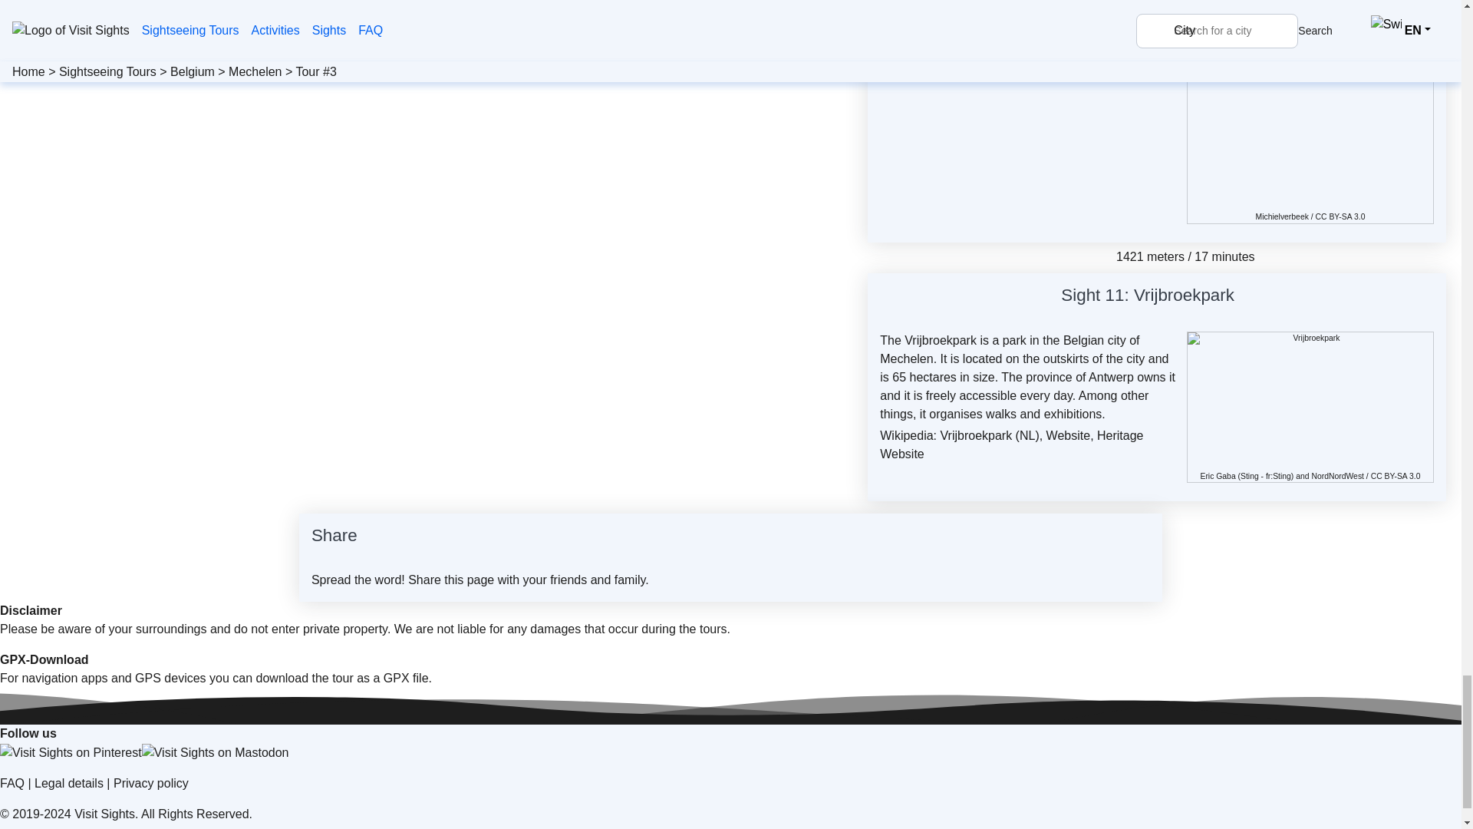 This screenshot has width=1473, height=829. What do you see at coordinates (71, 752) in the screenshot?
I see `Visit Sights on Pinterest` at bounding box center [71, 752].